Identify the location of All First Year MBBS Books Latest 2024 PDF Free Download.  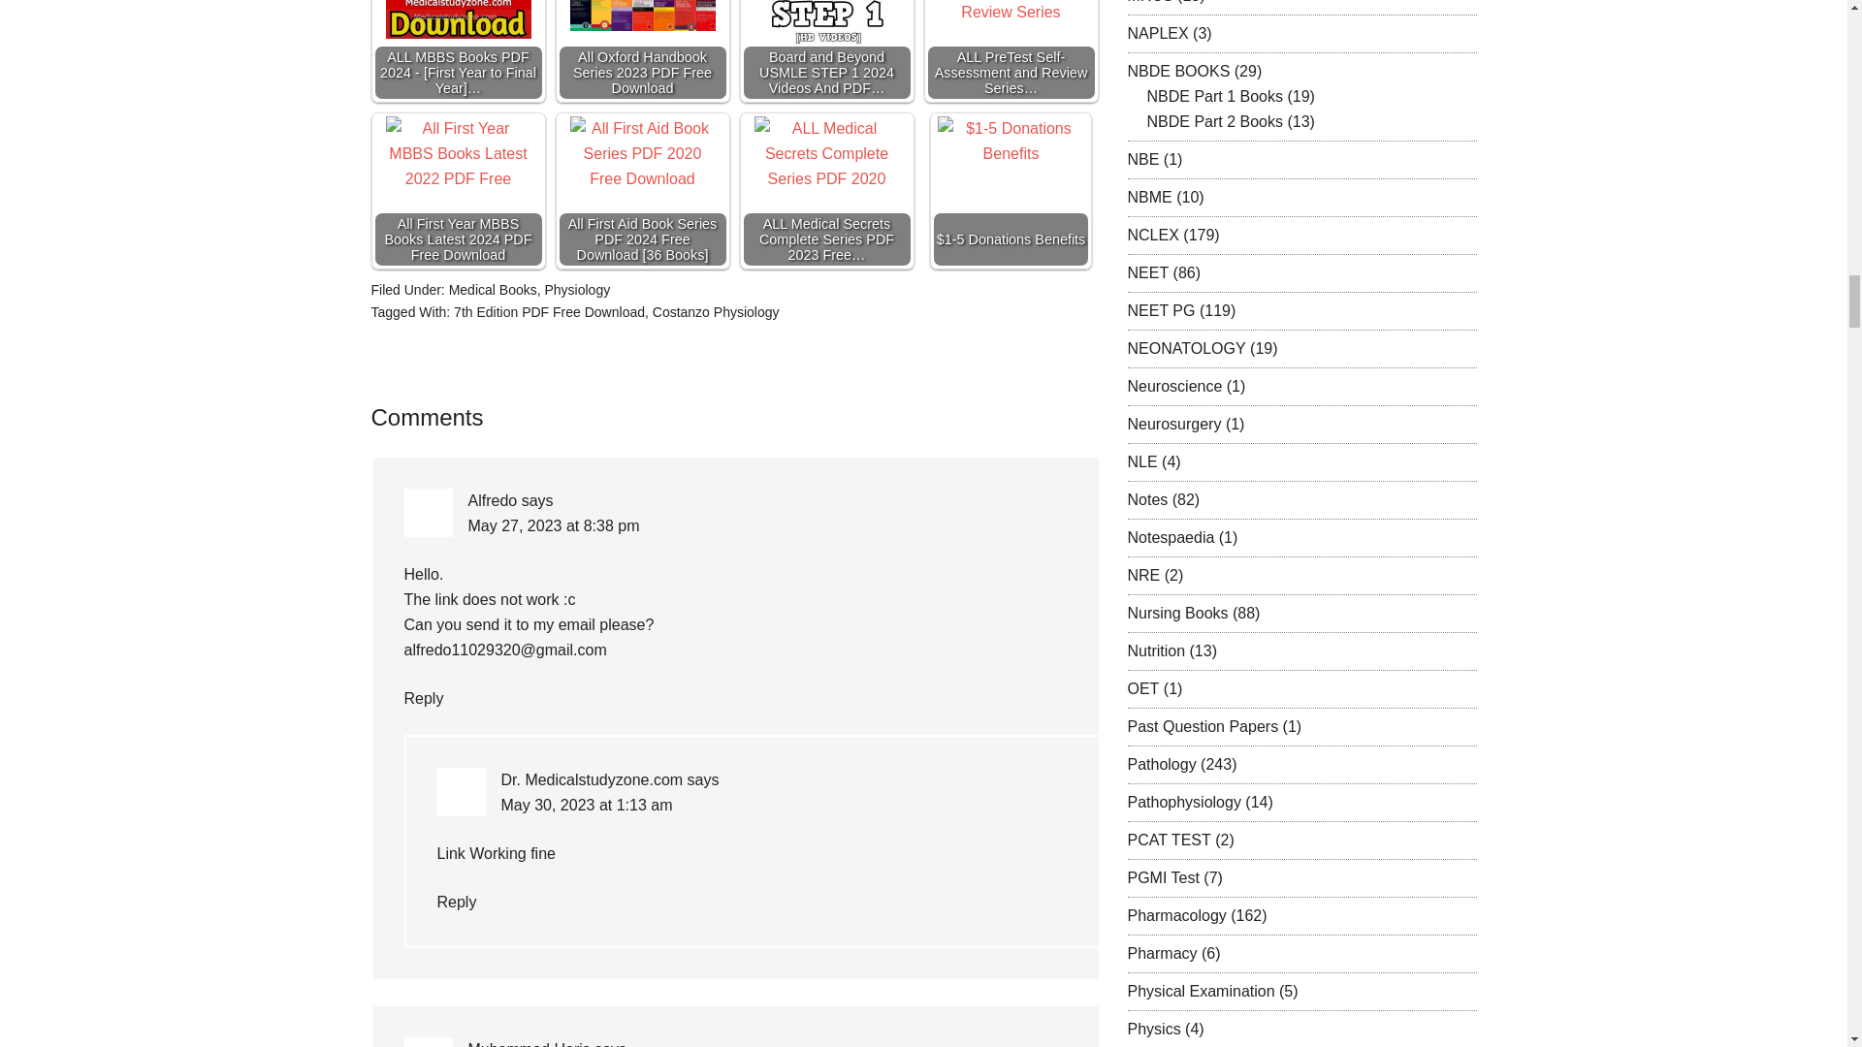
(458, 157).